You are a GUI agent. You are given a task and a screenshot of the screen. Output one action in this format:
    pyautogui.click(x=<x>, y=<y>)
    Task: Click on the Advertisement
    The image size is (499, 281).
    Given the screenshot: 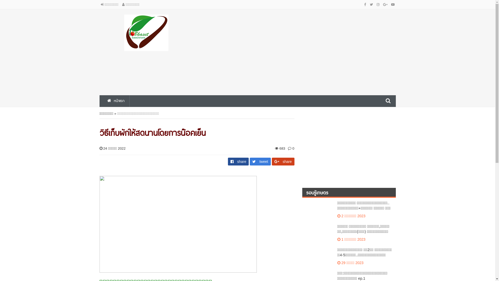 What is the action you would take?
    pyautogui.click(x=349, y=146)
    